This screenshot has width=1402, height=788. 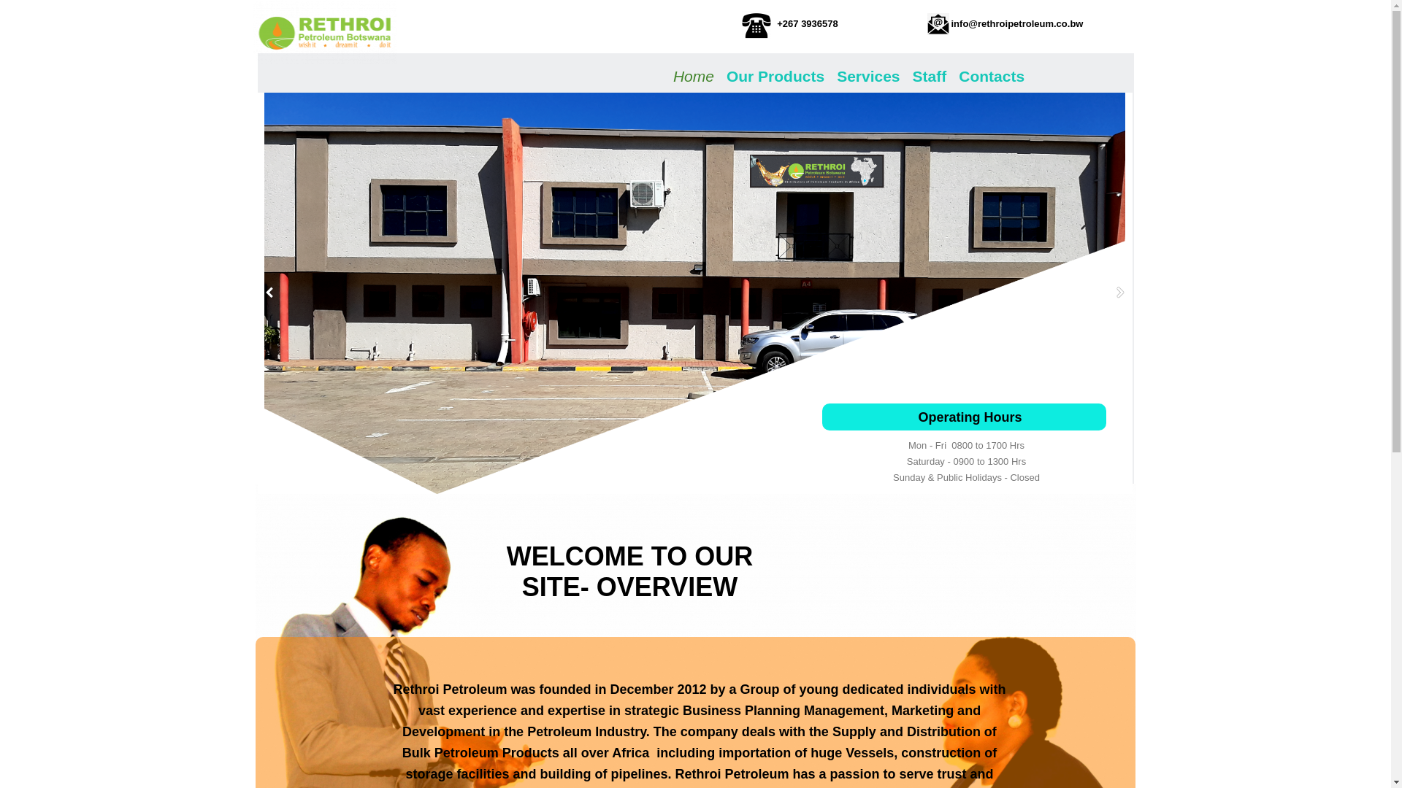 I want to click on Contacts, so click(x=992, y=74).